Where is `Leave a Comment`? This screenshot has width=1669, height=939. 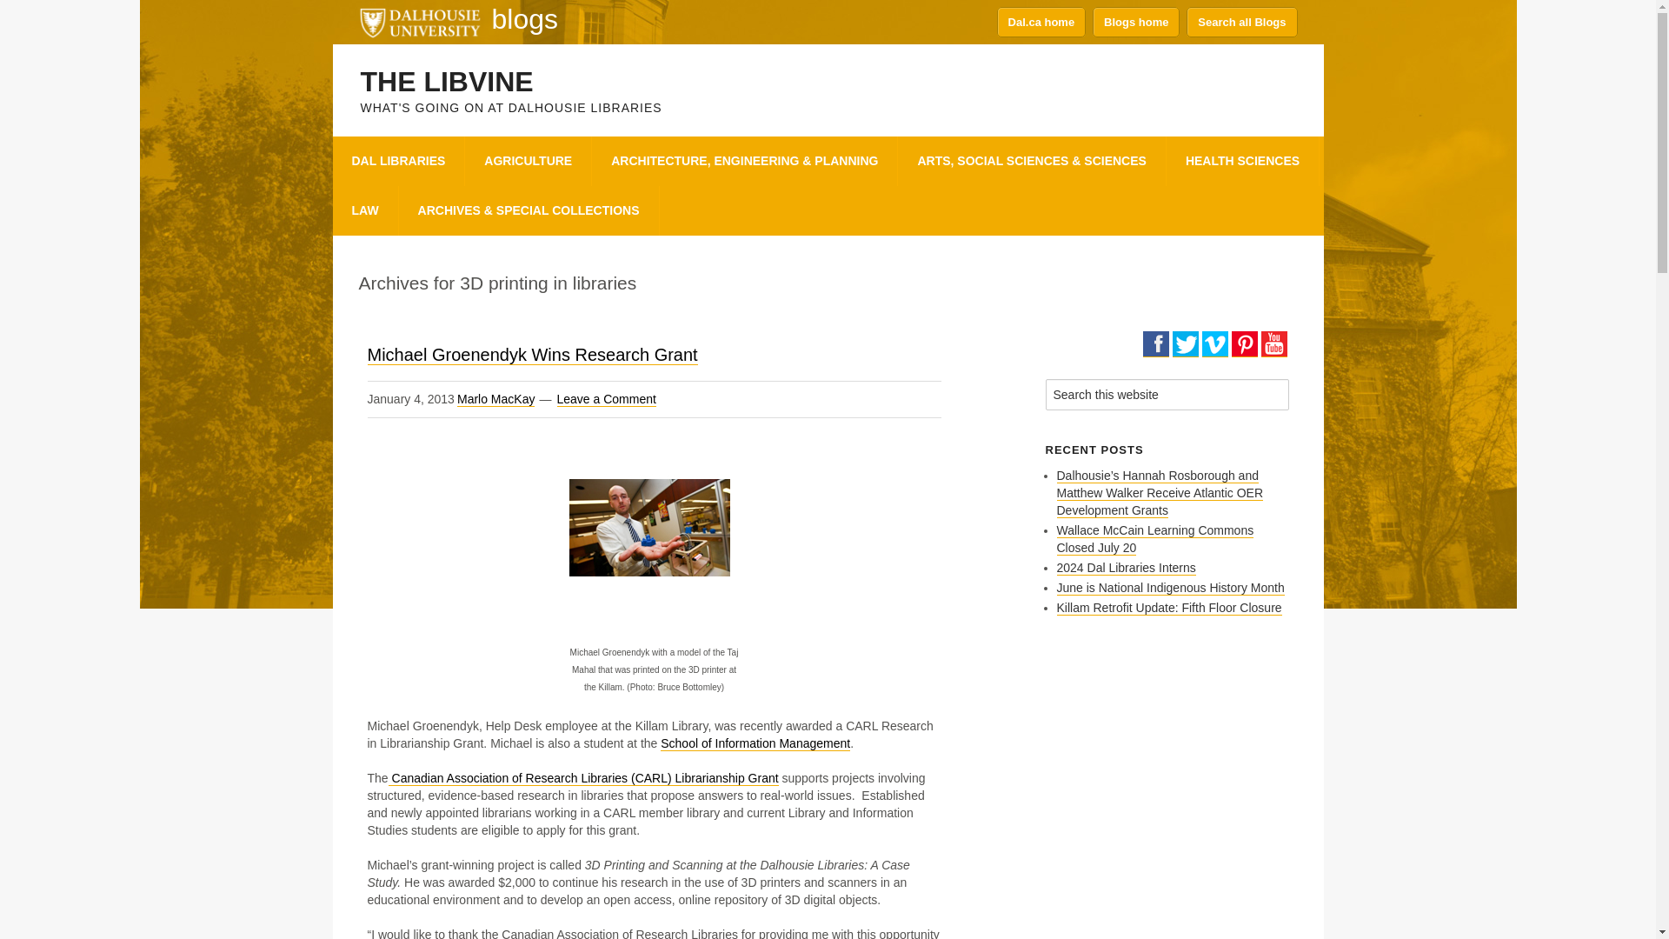
Leave a Comment is located at coordinates (605, 399).